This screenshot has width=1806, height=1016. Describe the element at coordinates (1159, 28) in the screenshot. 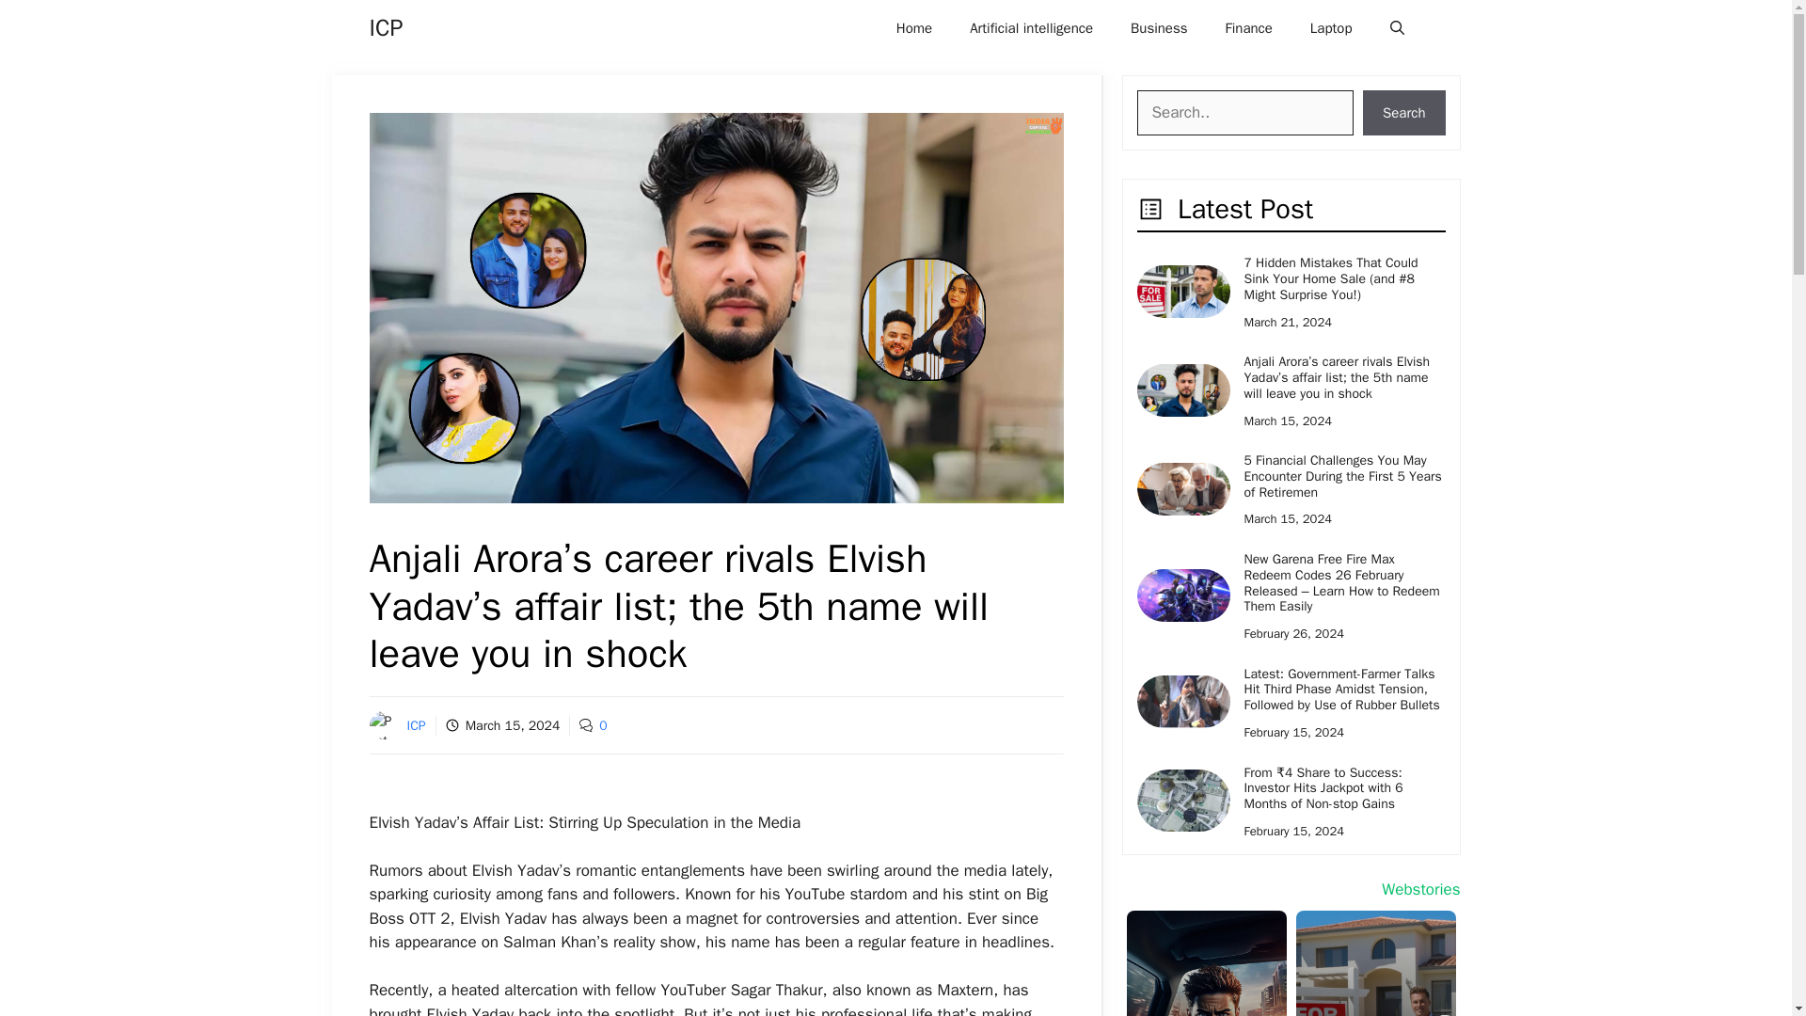

I see `Business` at that location.